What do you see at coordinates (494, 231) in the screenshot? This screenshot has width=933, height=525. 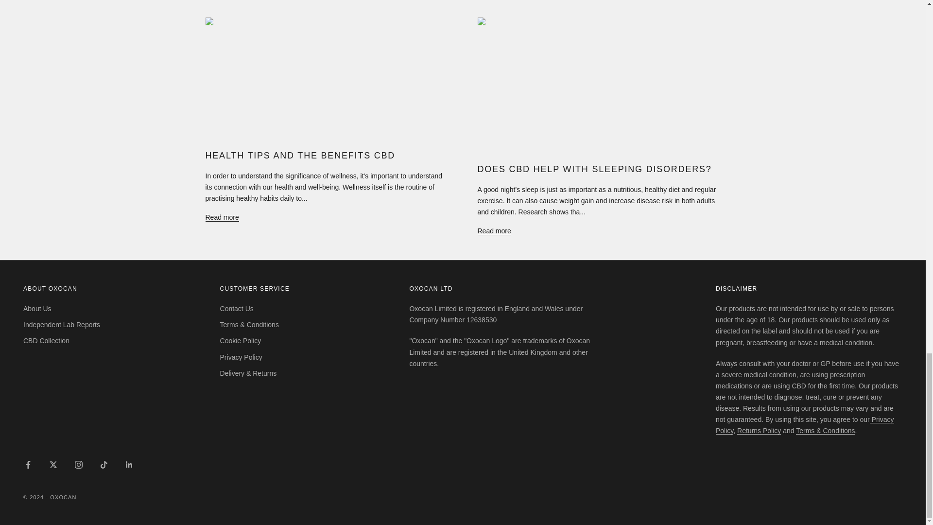 I see `Read more` at bounding box center [494, 231].